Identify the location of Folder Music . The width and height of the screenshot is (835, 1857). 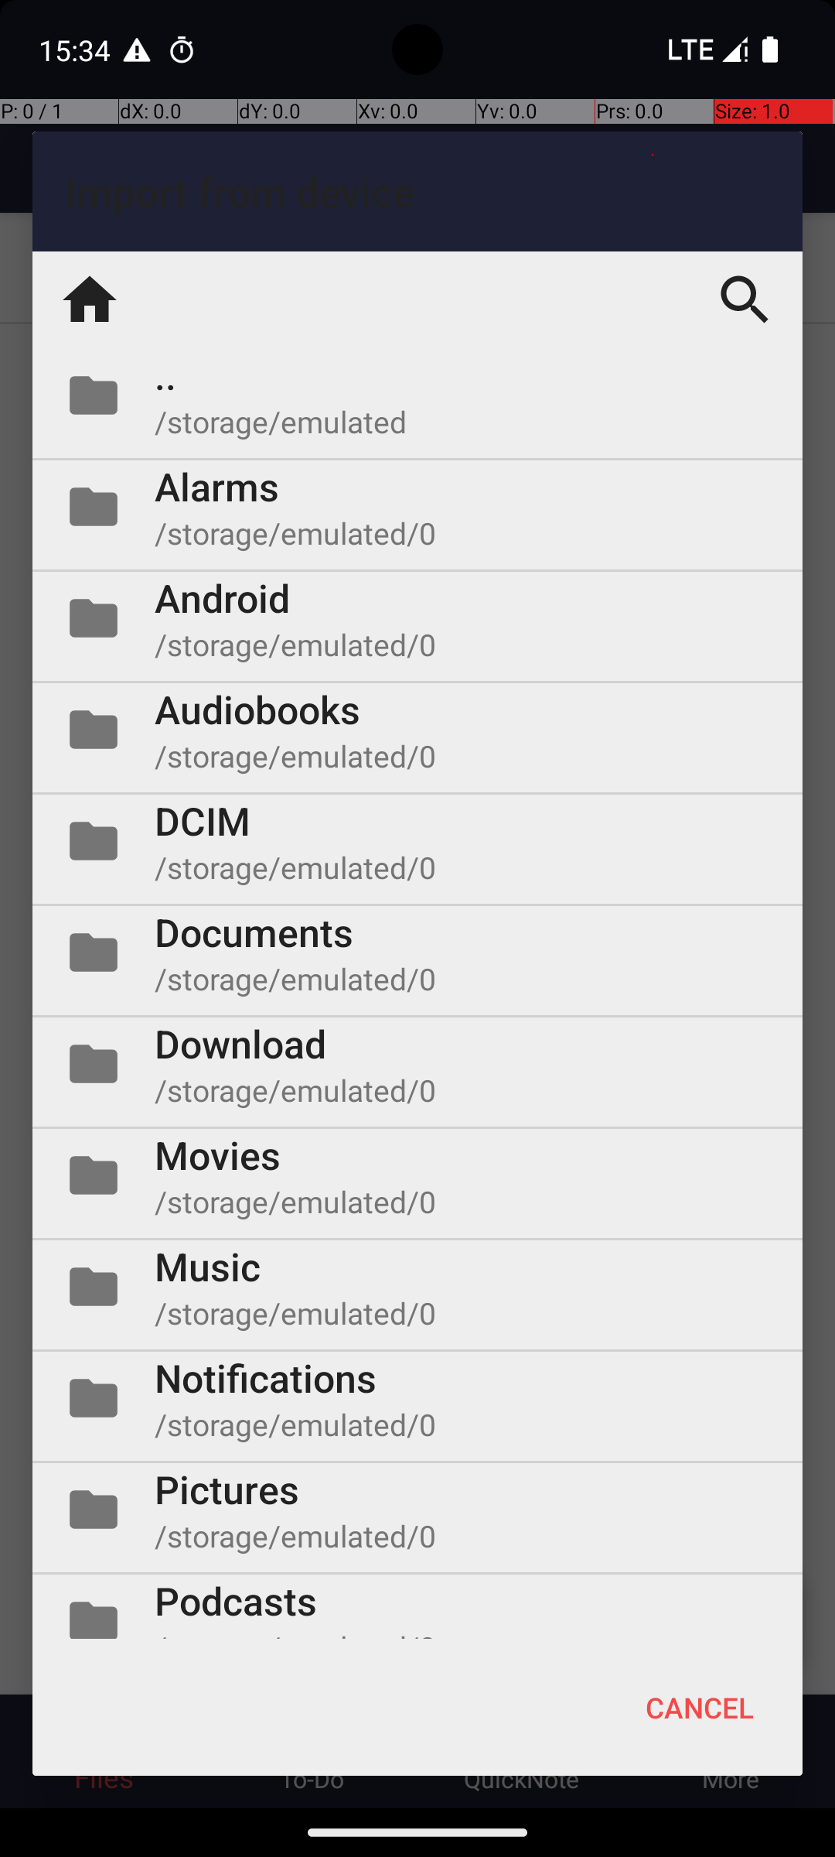
(417, 1287).